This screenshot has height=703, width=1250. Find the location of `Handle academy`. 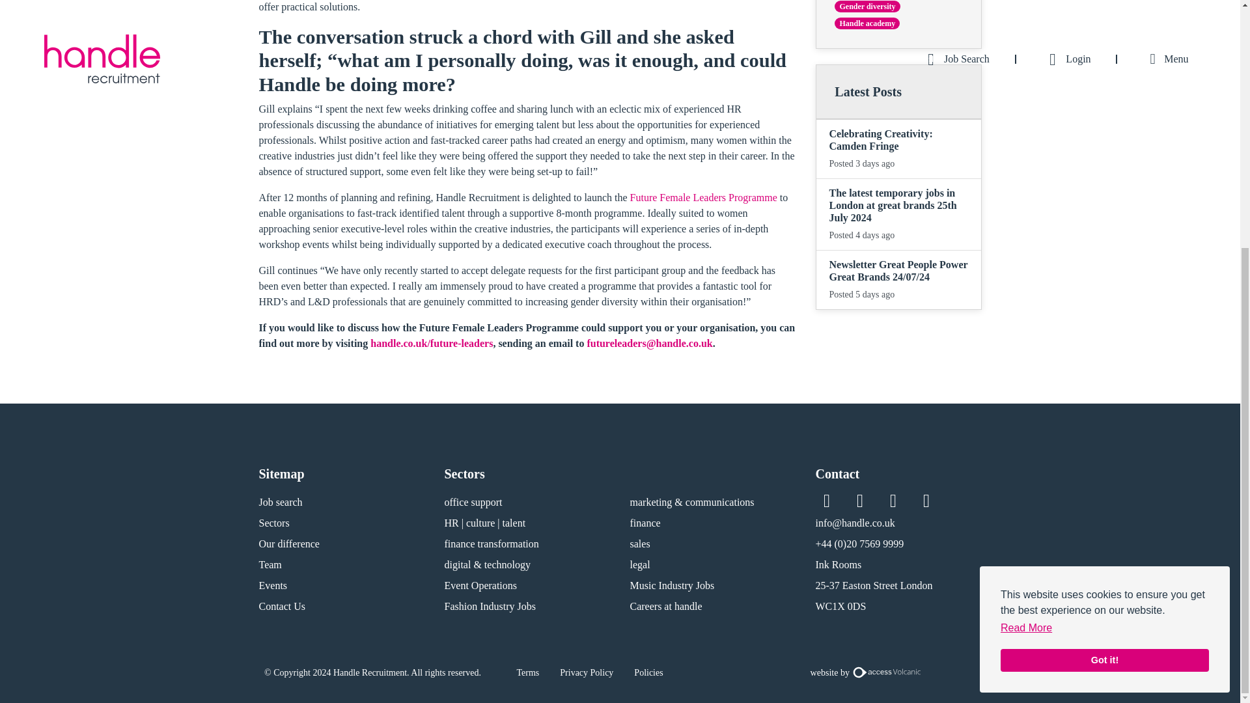

Handle academy is located at coordinates (867, 23).